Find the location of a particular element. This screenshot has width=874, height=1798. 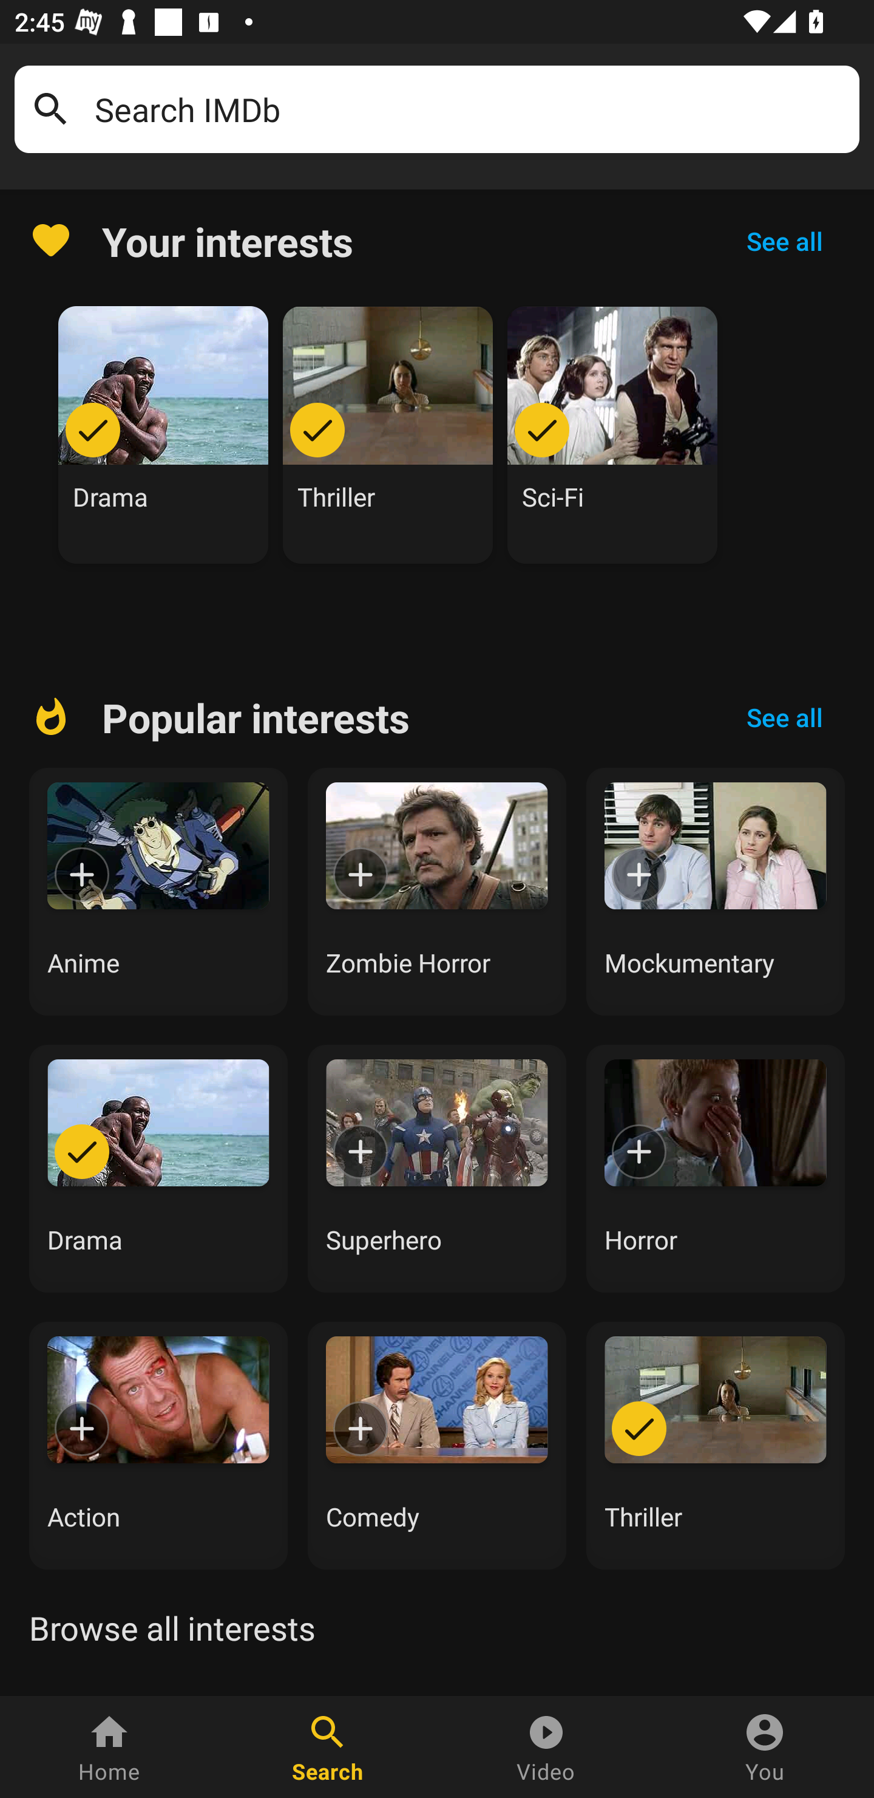

Browse all interests is located at coordinates (172, 1628).